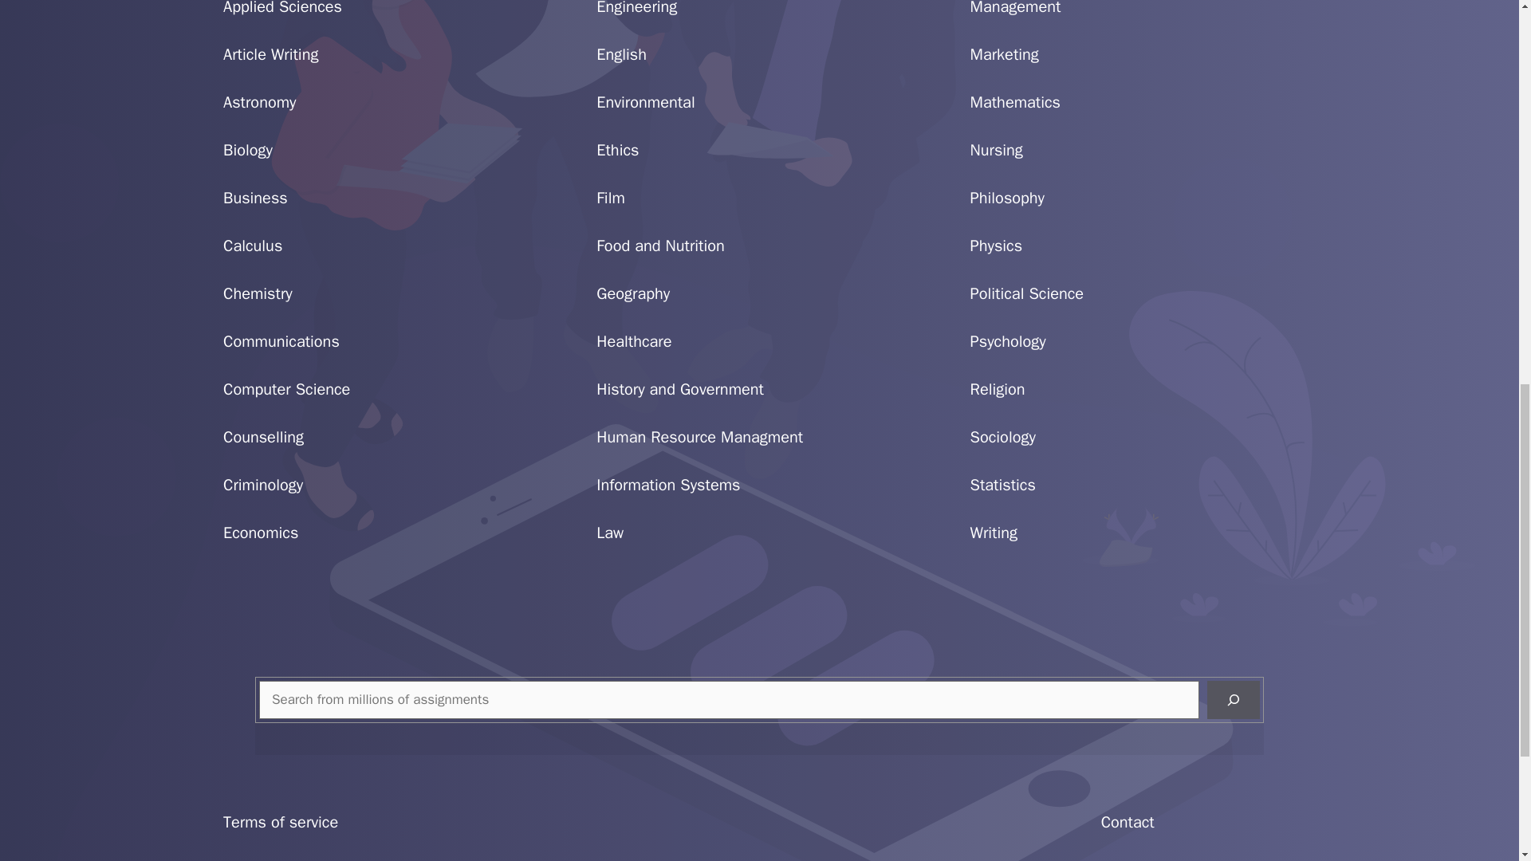 The width and height of the screenshot is (1531, 861). I want to click on Business, so click(255, 198).